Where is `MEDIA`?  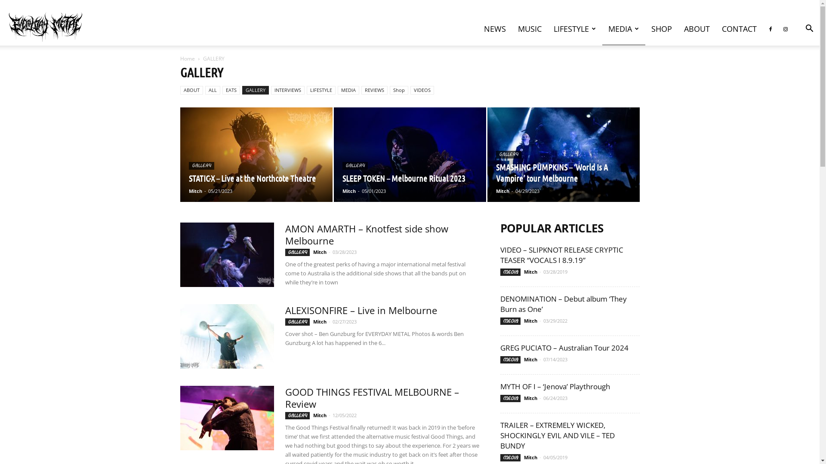 MEDIA is located at coordinates (510, 272).